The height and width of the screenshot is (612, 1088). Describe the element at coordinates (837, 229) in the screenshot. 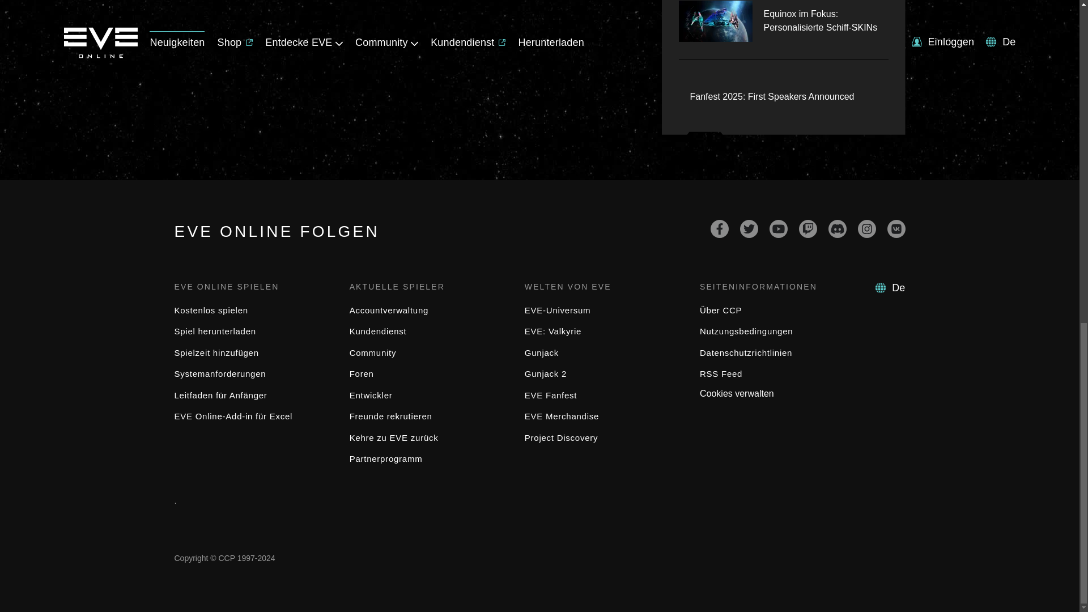

I see `Discord` at that location.